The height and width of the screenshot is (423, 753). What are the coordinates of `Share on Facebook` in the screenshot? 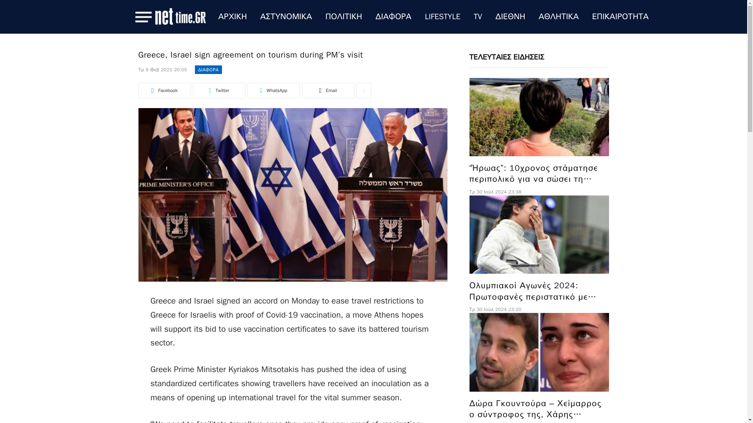 It's located at (164, 90).